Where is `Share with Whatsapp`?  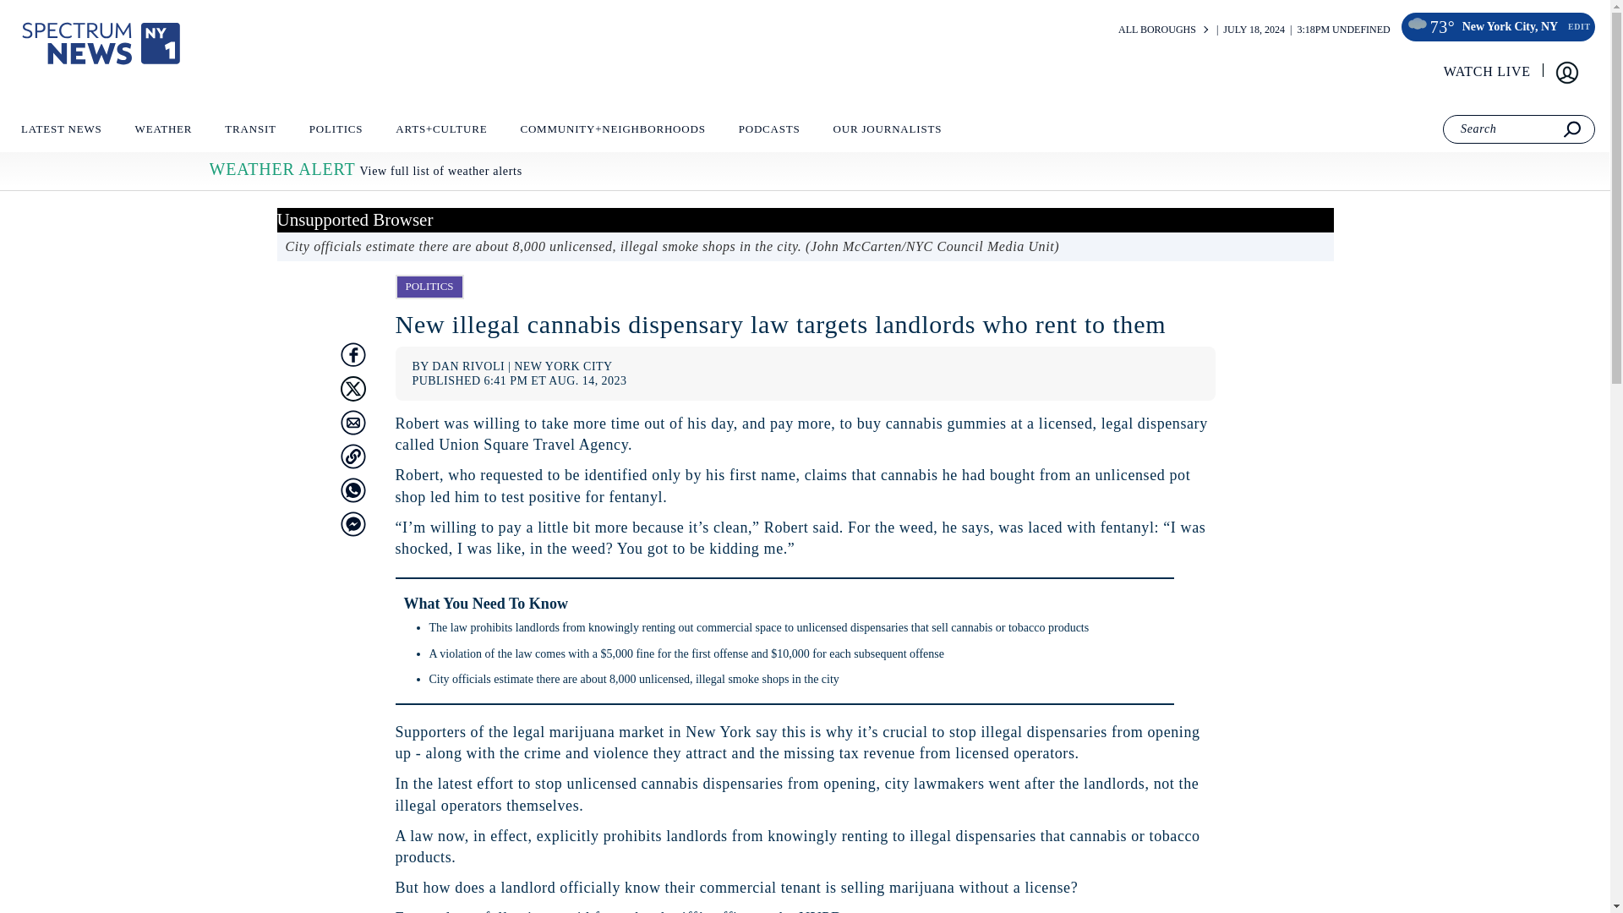
Share with Whatsapp is located at coordinates (352, 490).